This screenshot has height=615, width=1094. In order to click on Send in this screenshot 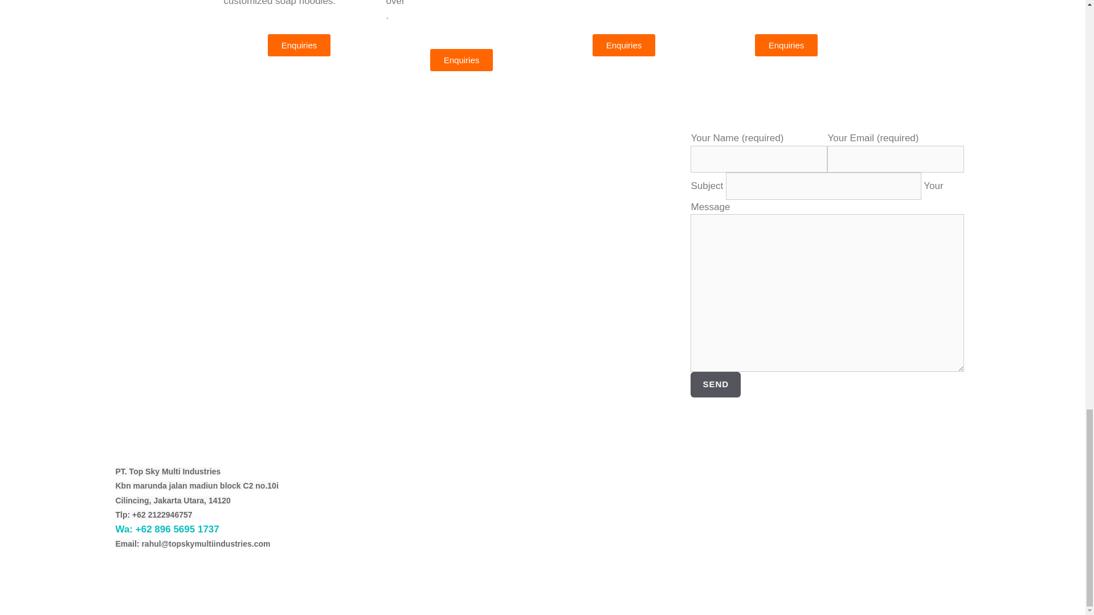, I will do `click(715, 384)`.